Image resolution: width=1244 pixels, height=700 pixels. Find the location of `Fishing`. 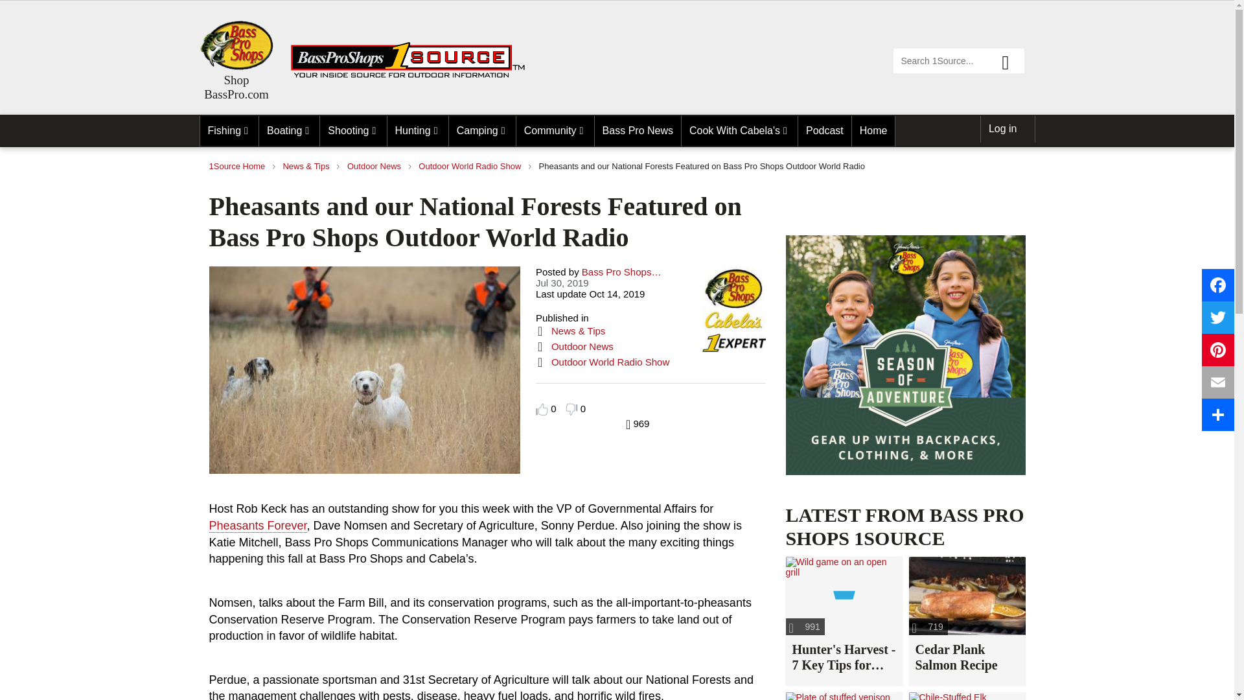

Fishing is located at coordinates (229, 131).